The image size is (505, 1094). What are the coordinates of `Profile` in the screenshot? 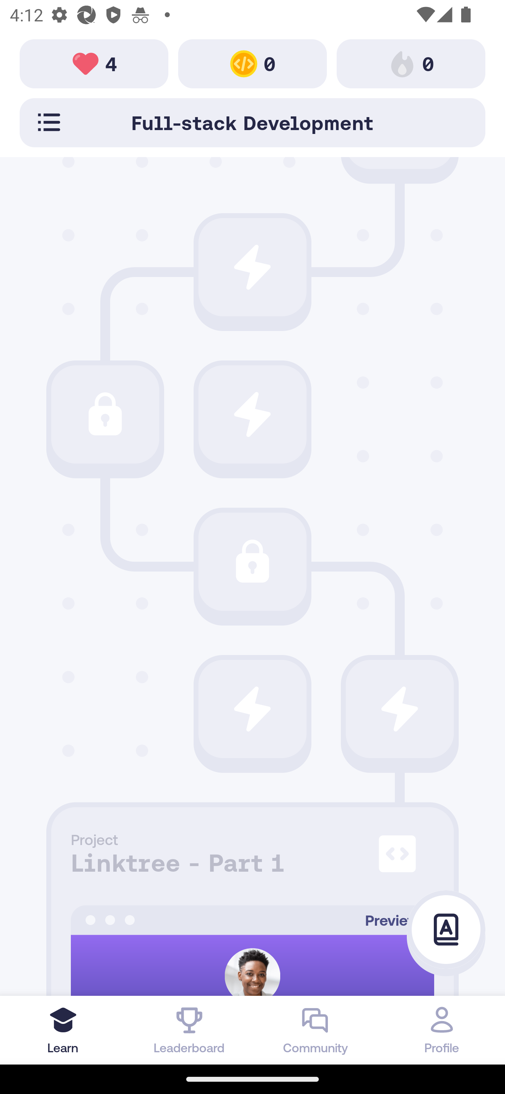 It's located at (442, 1030).